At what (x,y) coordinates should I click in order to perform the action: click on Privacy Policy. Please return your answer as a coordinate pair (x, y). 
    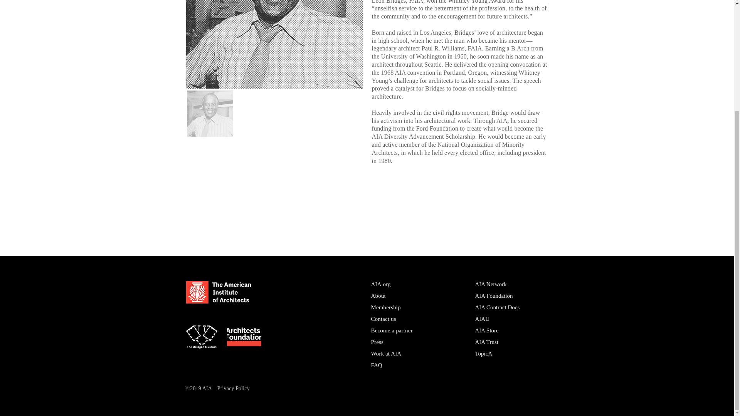
    Looking at the image, I should click on (234, 388).